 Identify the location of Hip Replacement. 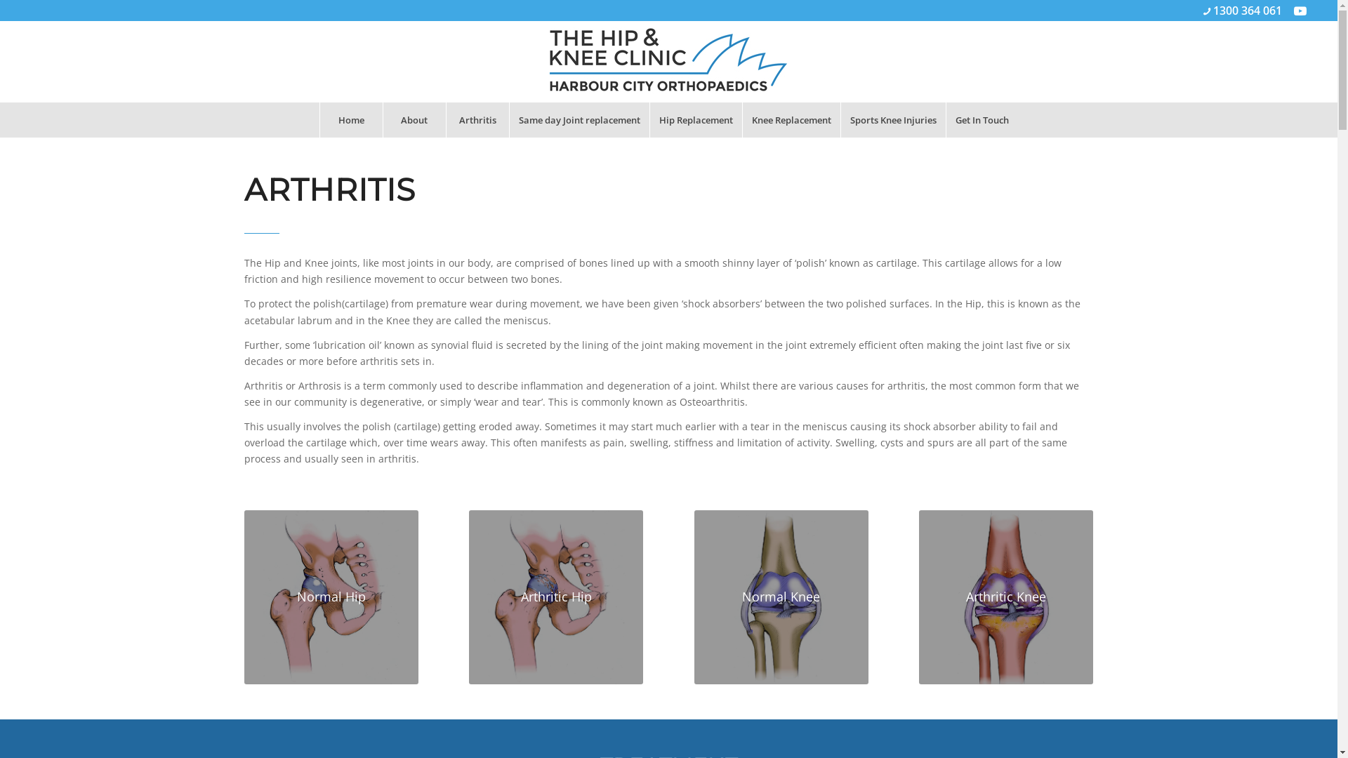
(696, 120).